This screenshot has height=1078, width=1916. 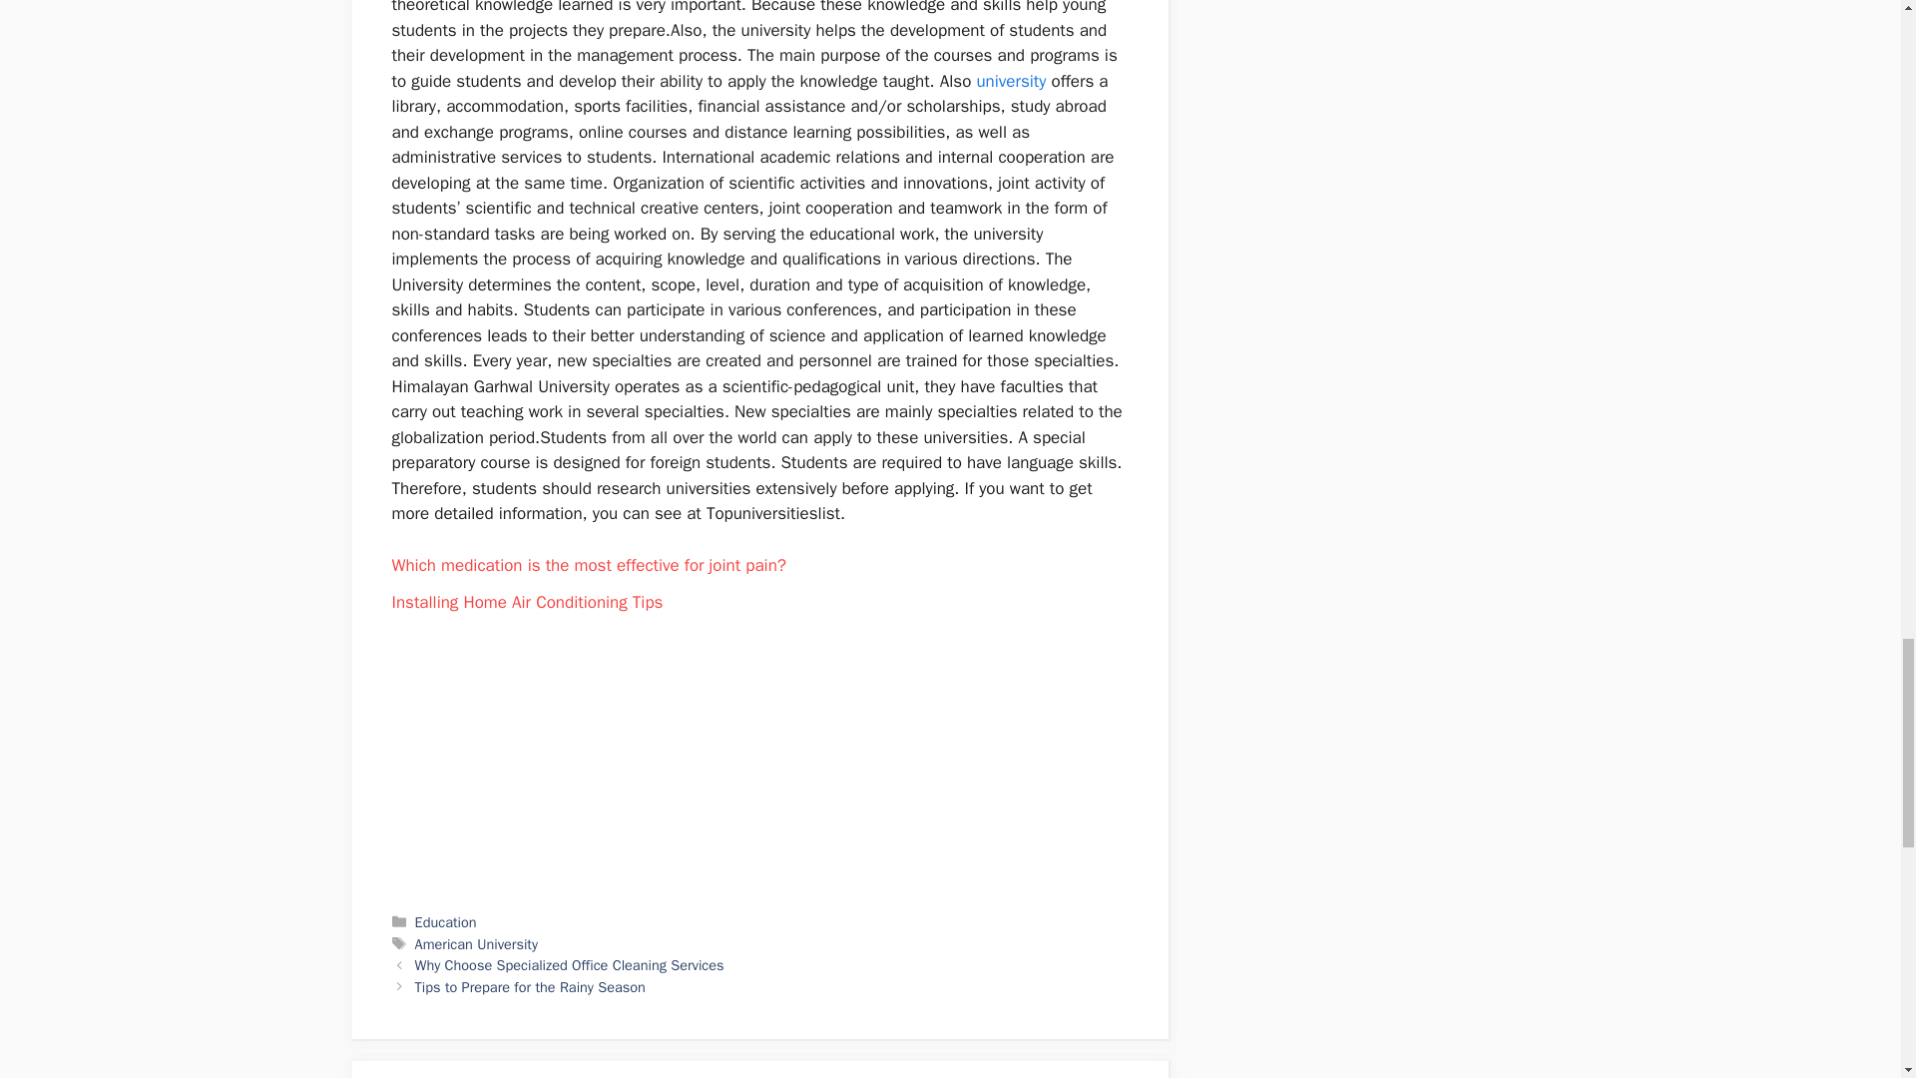 I want to click on Education, so click(x=446, y=922).